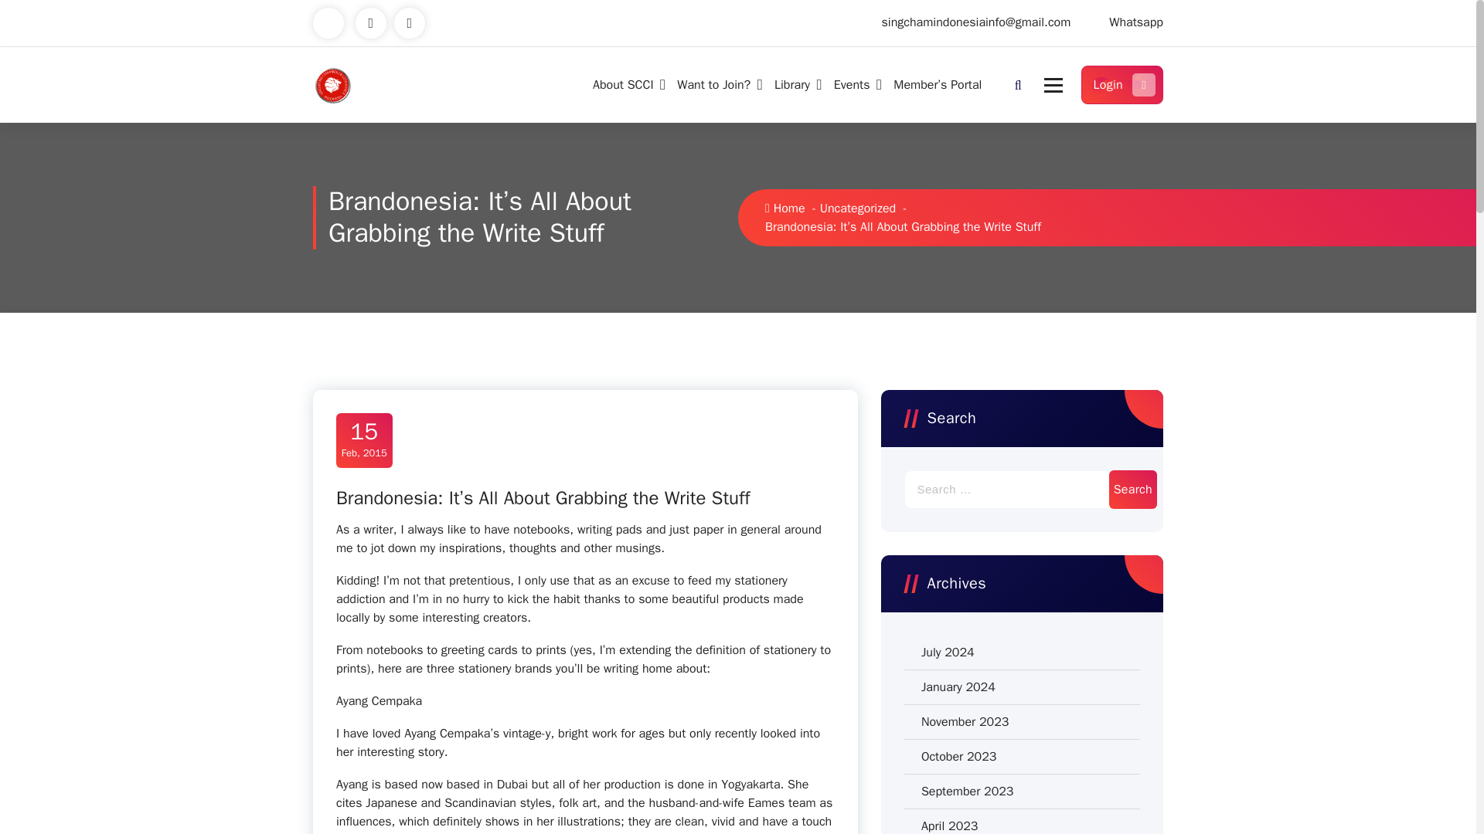 The width and height of the screenshot is (1484, 834). What do you see at coordinates (716, 84) in the screenshot?
I see `Want to Join?` at bounding box center [716, 84].